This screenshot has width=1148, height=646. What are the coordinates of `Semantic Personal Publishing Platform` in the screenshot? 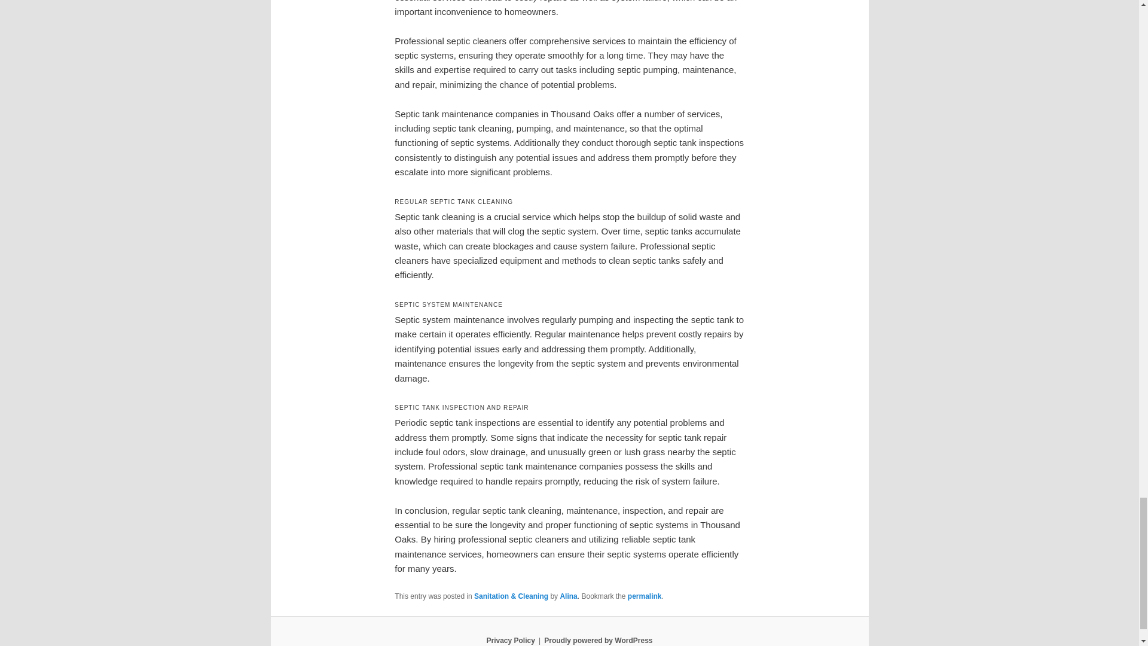 It's located at (598, 640).